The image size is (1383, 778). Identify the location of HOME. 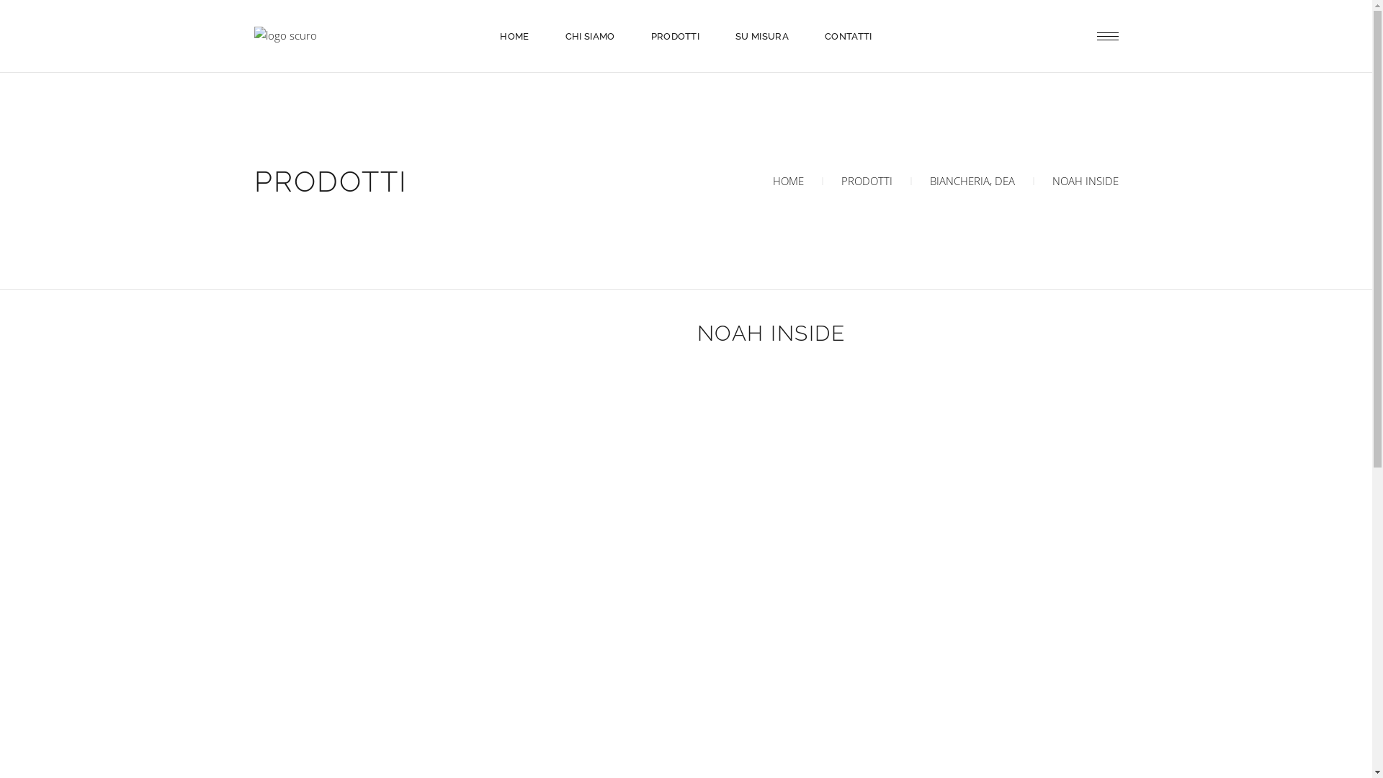
(604, 494).